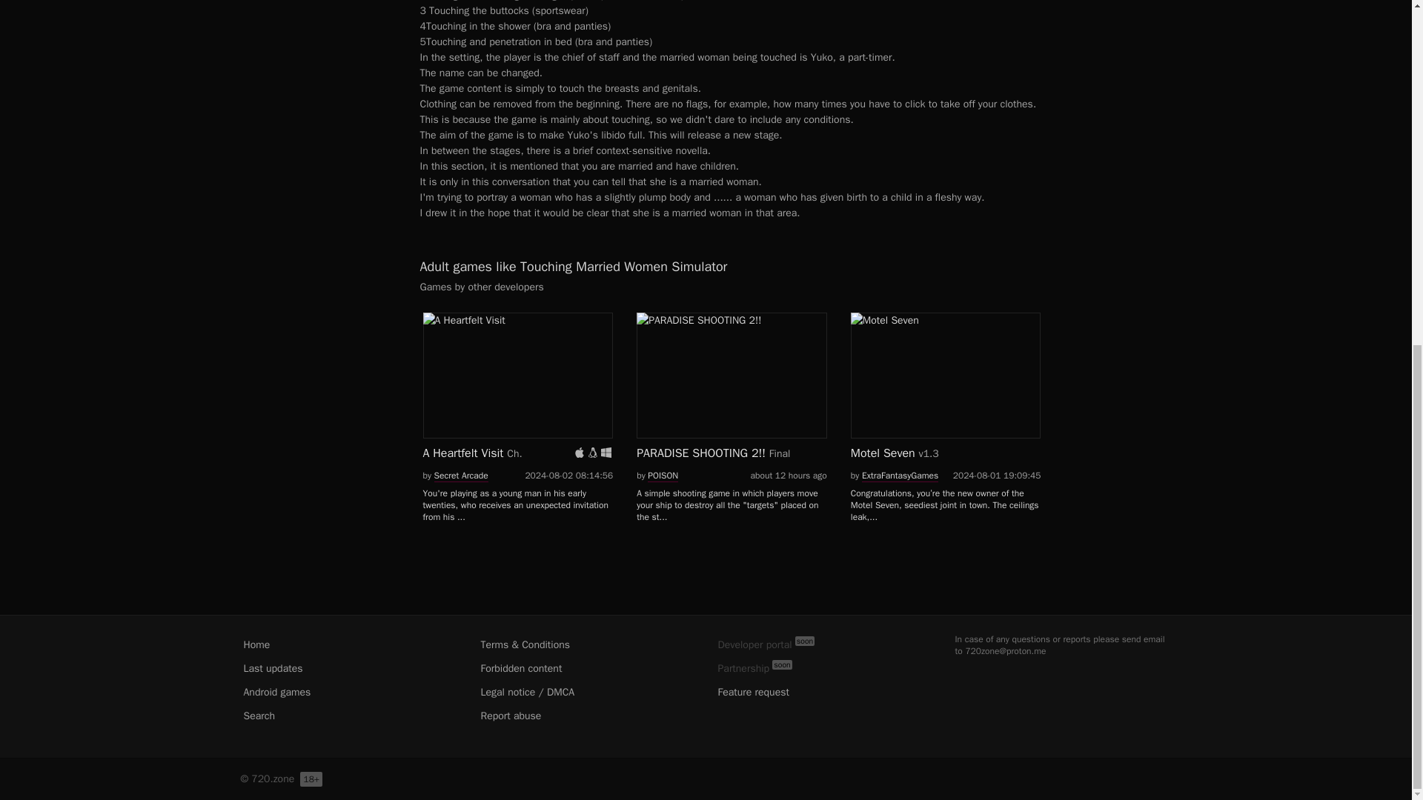 The image size is (1423, 800). Describe the element at coordinates (663, 476) in the screenshot. I see `POISON` at that location.